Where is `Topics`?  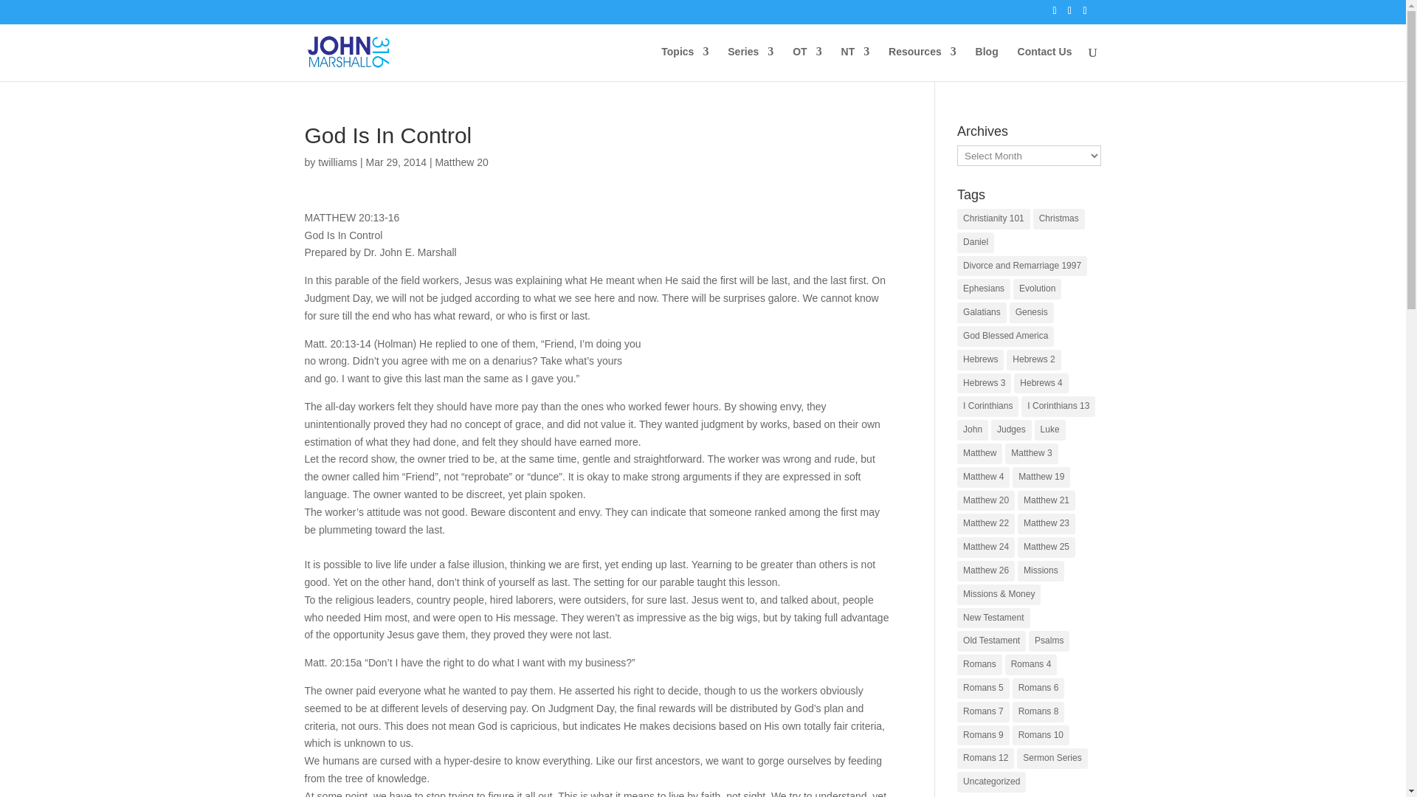 Topics is located at coordinates (685, 63).